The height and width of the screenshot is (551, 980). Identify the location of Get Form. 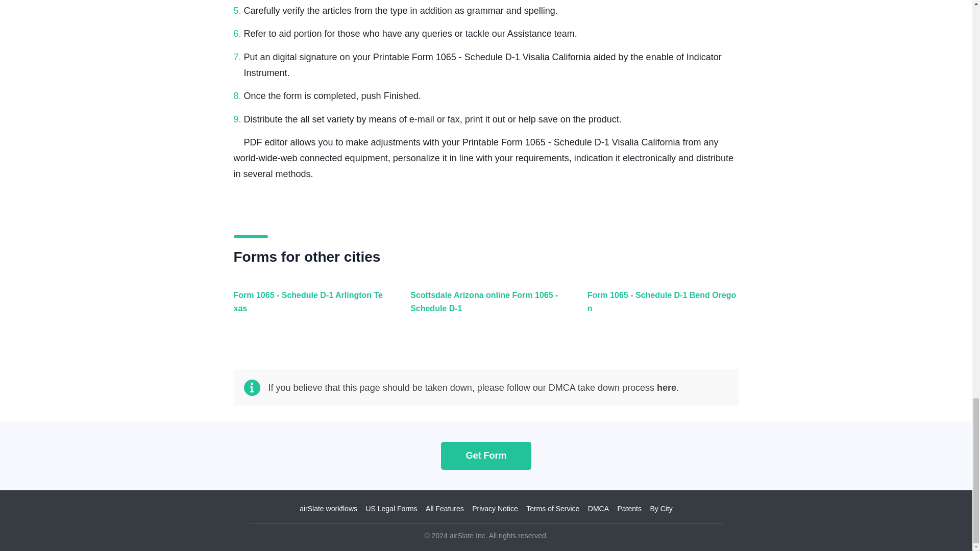
(486, 455).